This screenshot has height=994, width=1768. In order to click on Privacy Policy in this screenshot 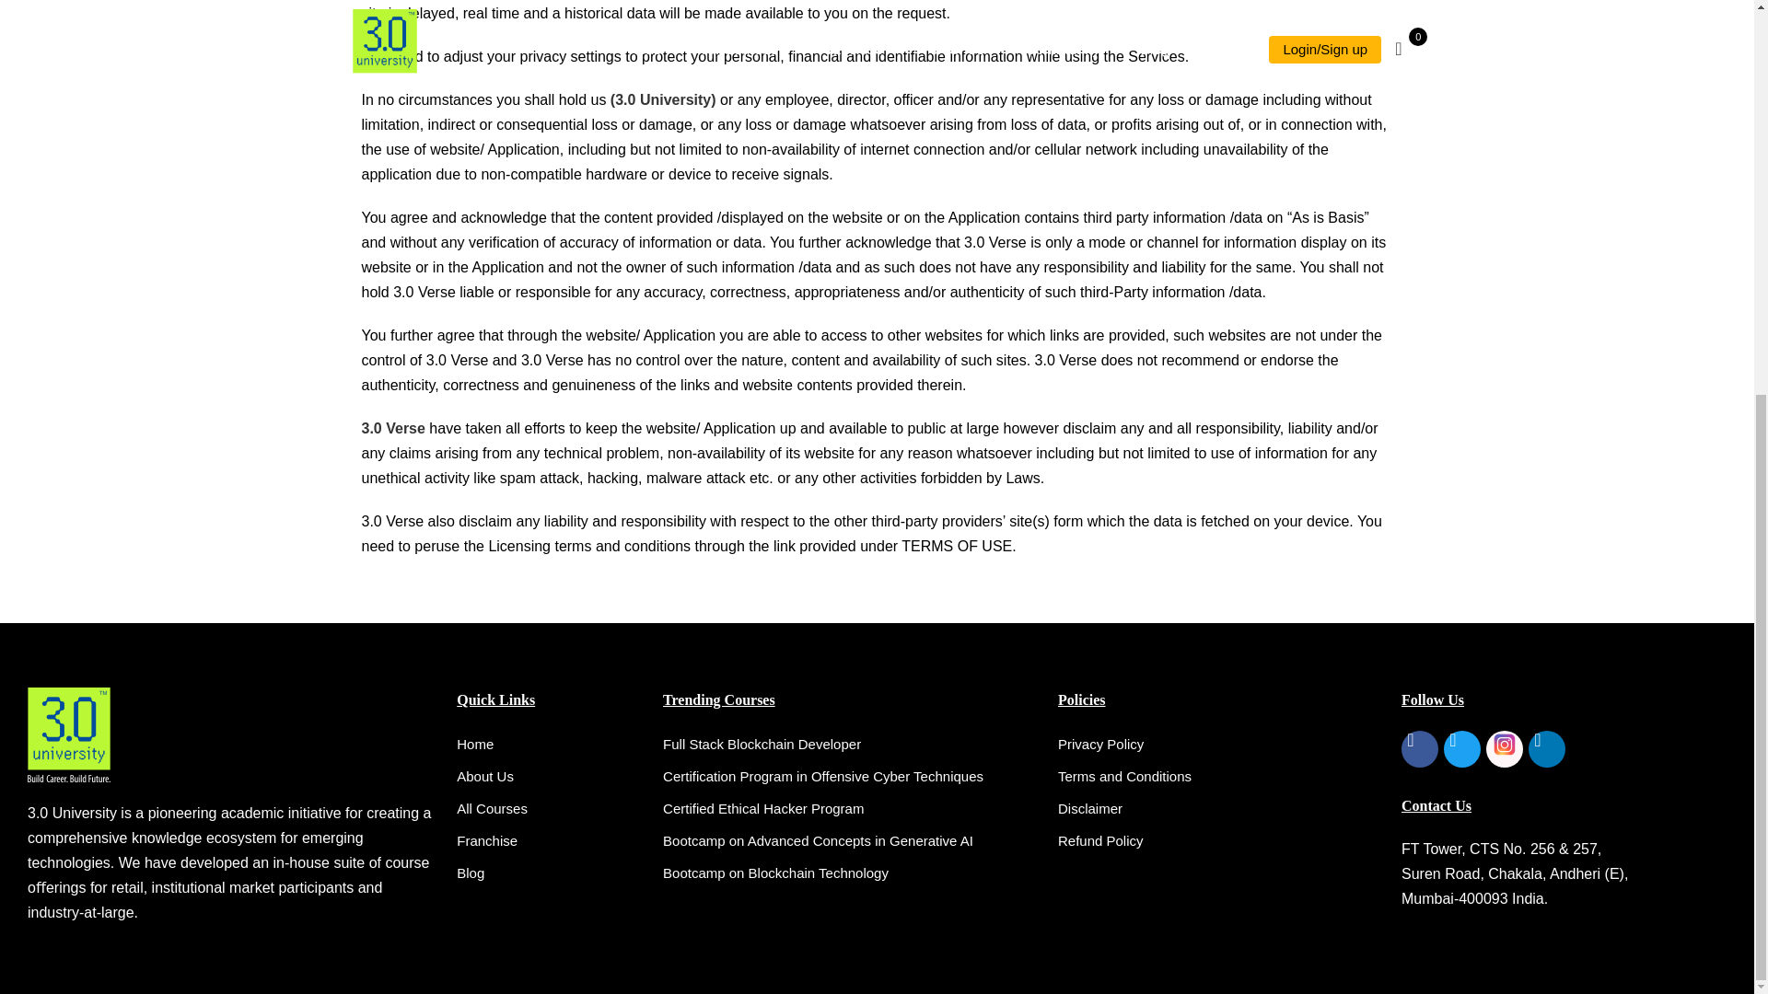, I will do `click(1219, 744)`.